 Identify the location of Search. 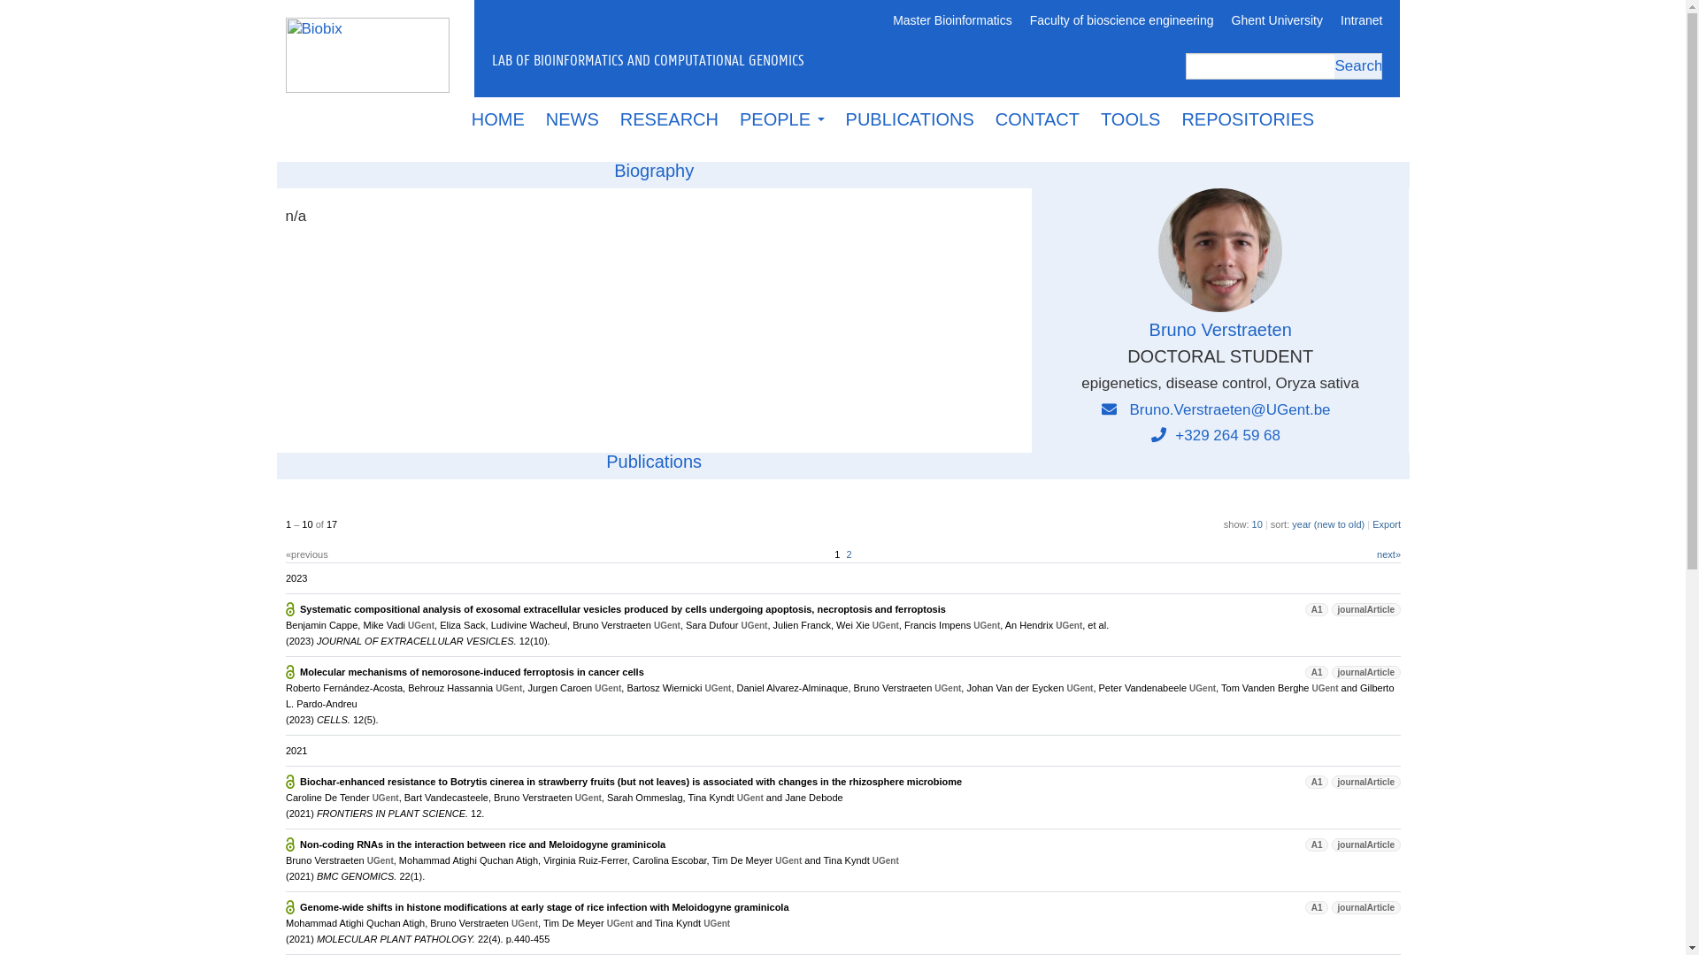
(1357, 65).